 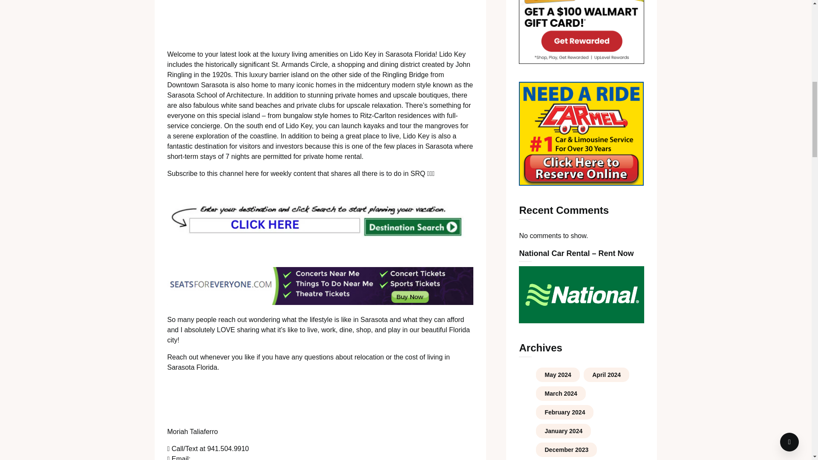 What do you see at coordinates (320, 20) in the screenshot?
I see `YouTube video player` at bounding box center [320, 20].